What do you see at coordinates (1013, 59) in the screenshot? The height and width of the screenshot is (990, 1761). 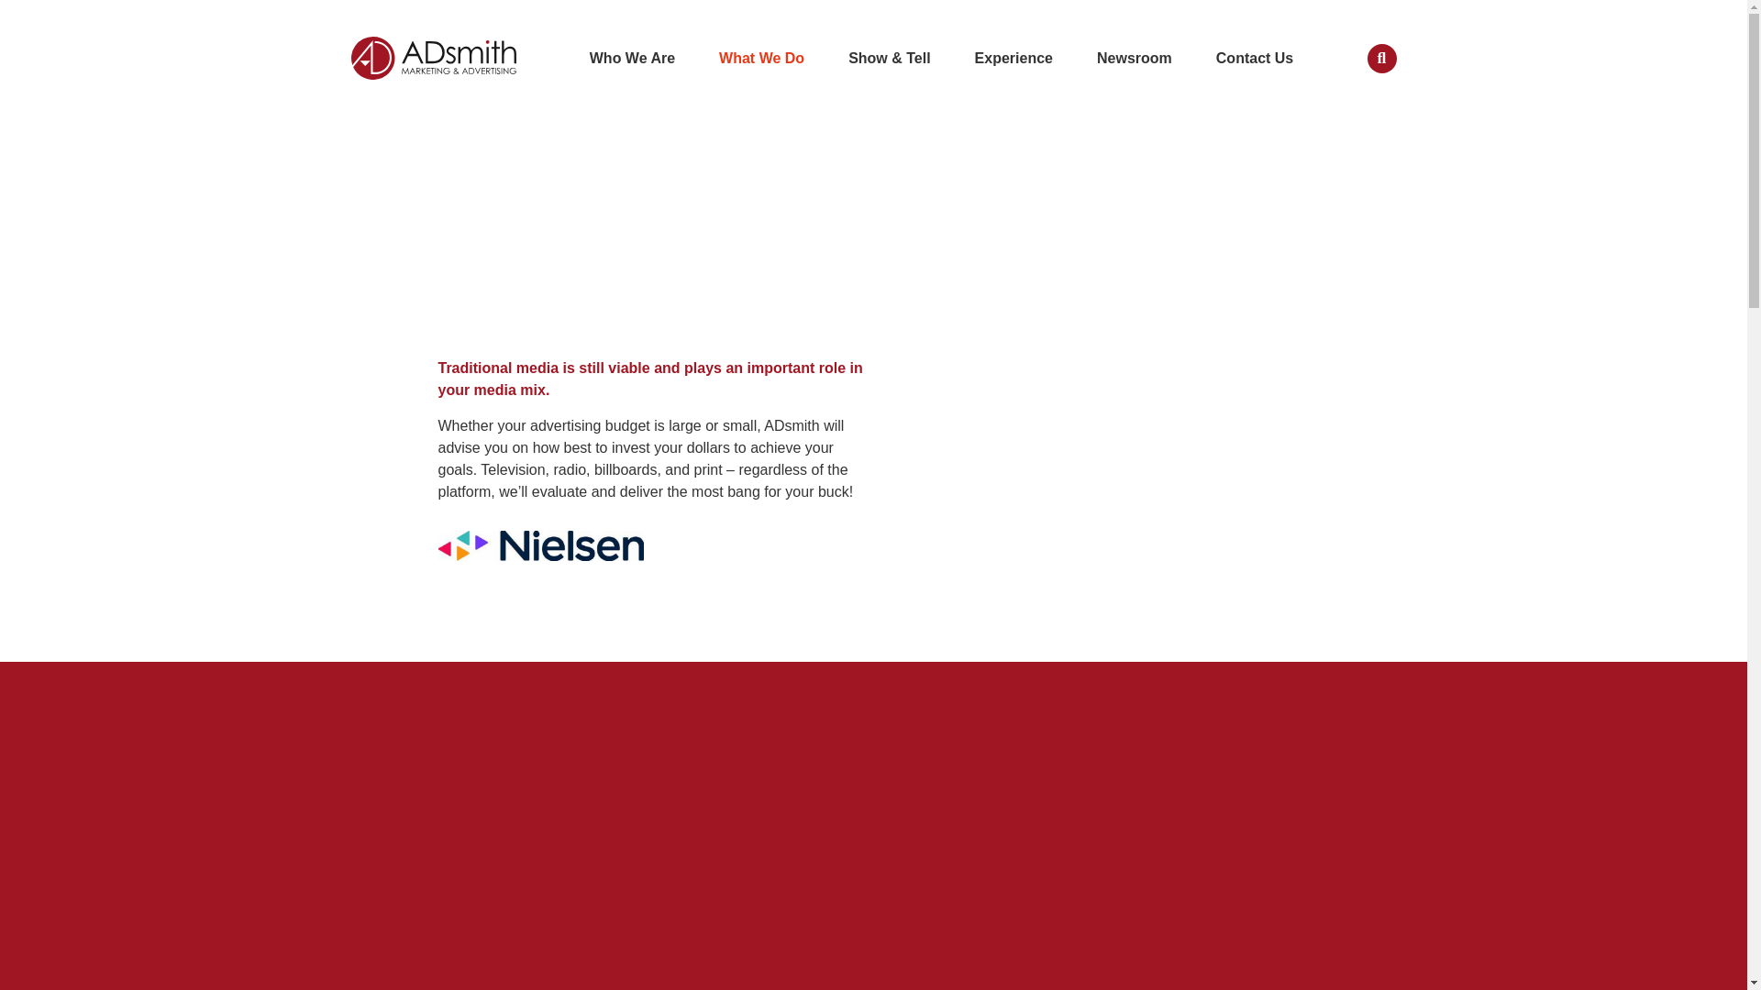 I see `Experience` at bounding box center [1013, 59].